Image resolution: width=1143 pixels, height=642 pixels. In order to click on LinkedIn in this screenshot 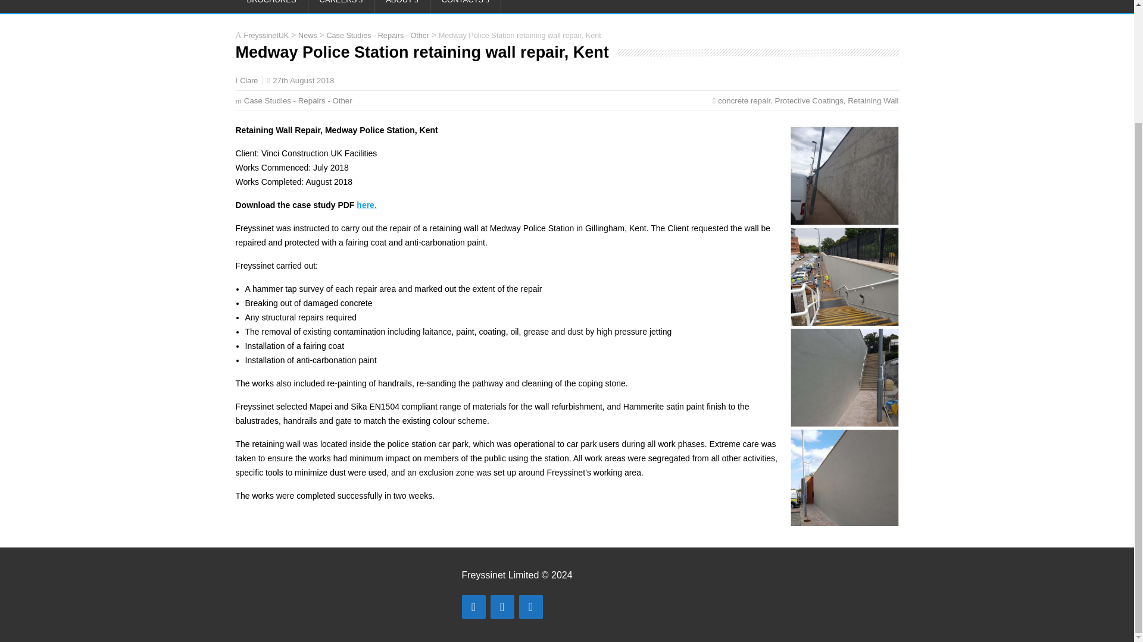, I will do `click(531, 607)`.